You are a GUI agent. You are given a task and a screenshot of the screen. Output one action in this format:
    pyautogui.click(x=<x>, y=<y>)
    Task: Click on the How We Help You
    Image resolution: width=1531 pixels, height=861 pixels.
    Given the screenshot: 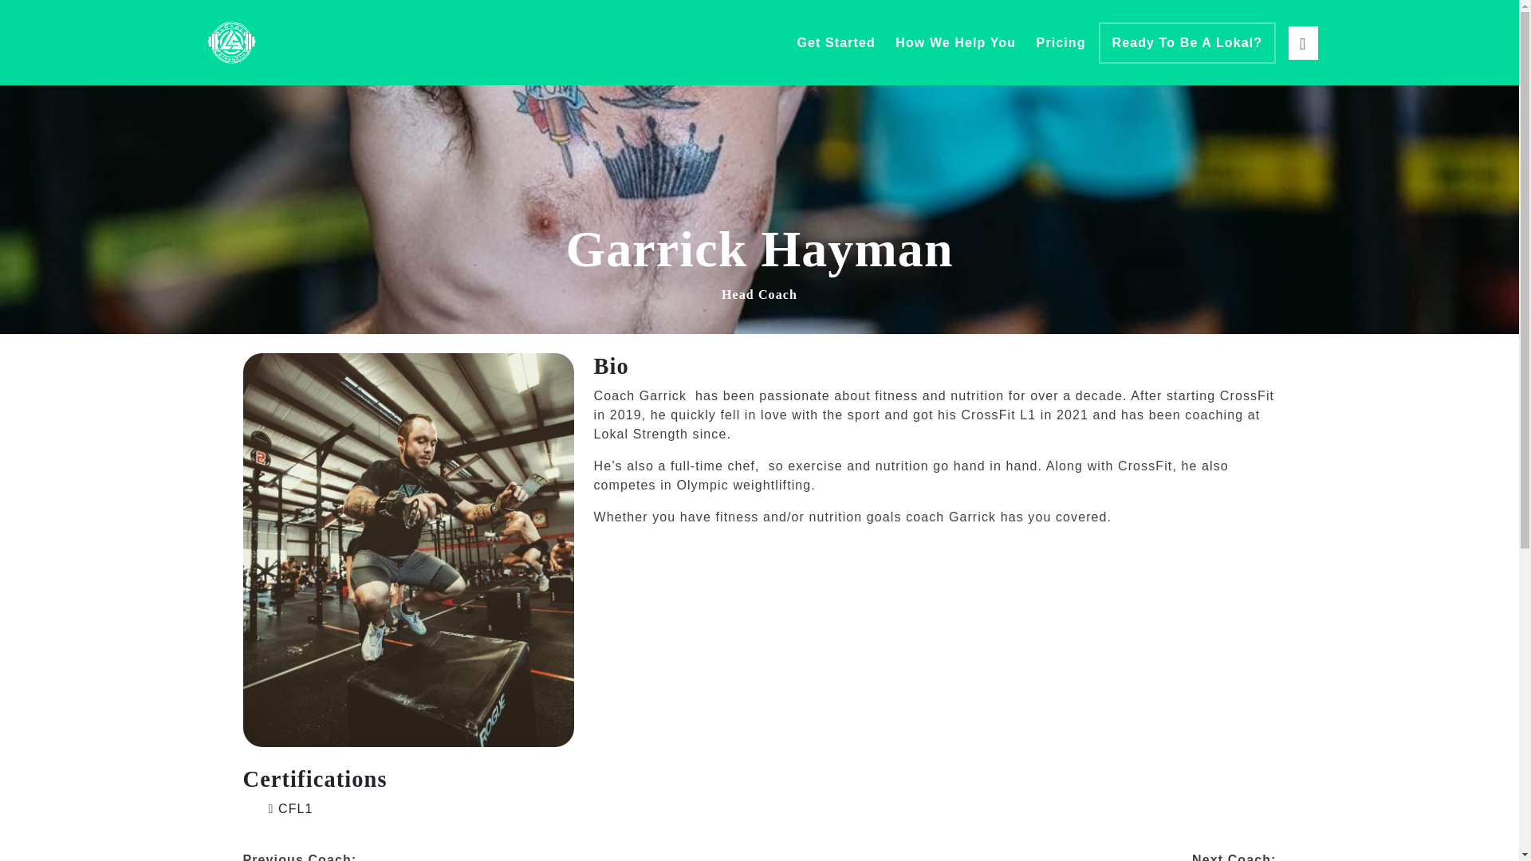 What is the action you would take?
    pyautogui.click(x=955, y=41)
    